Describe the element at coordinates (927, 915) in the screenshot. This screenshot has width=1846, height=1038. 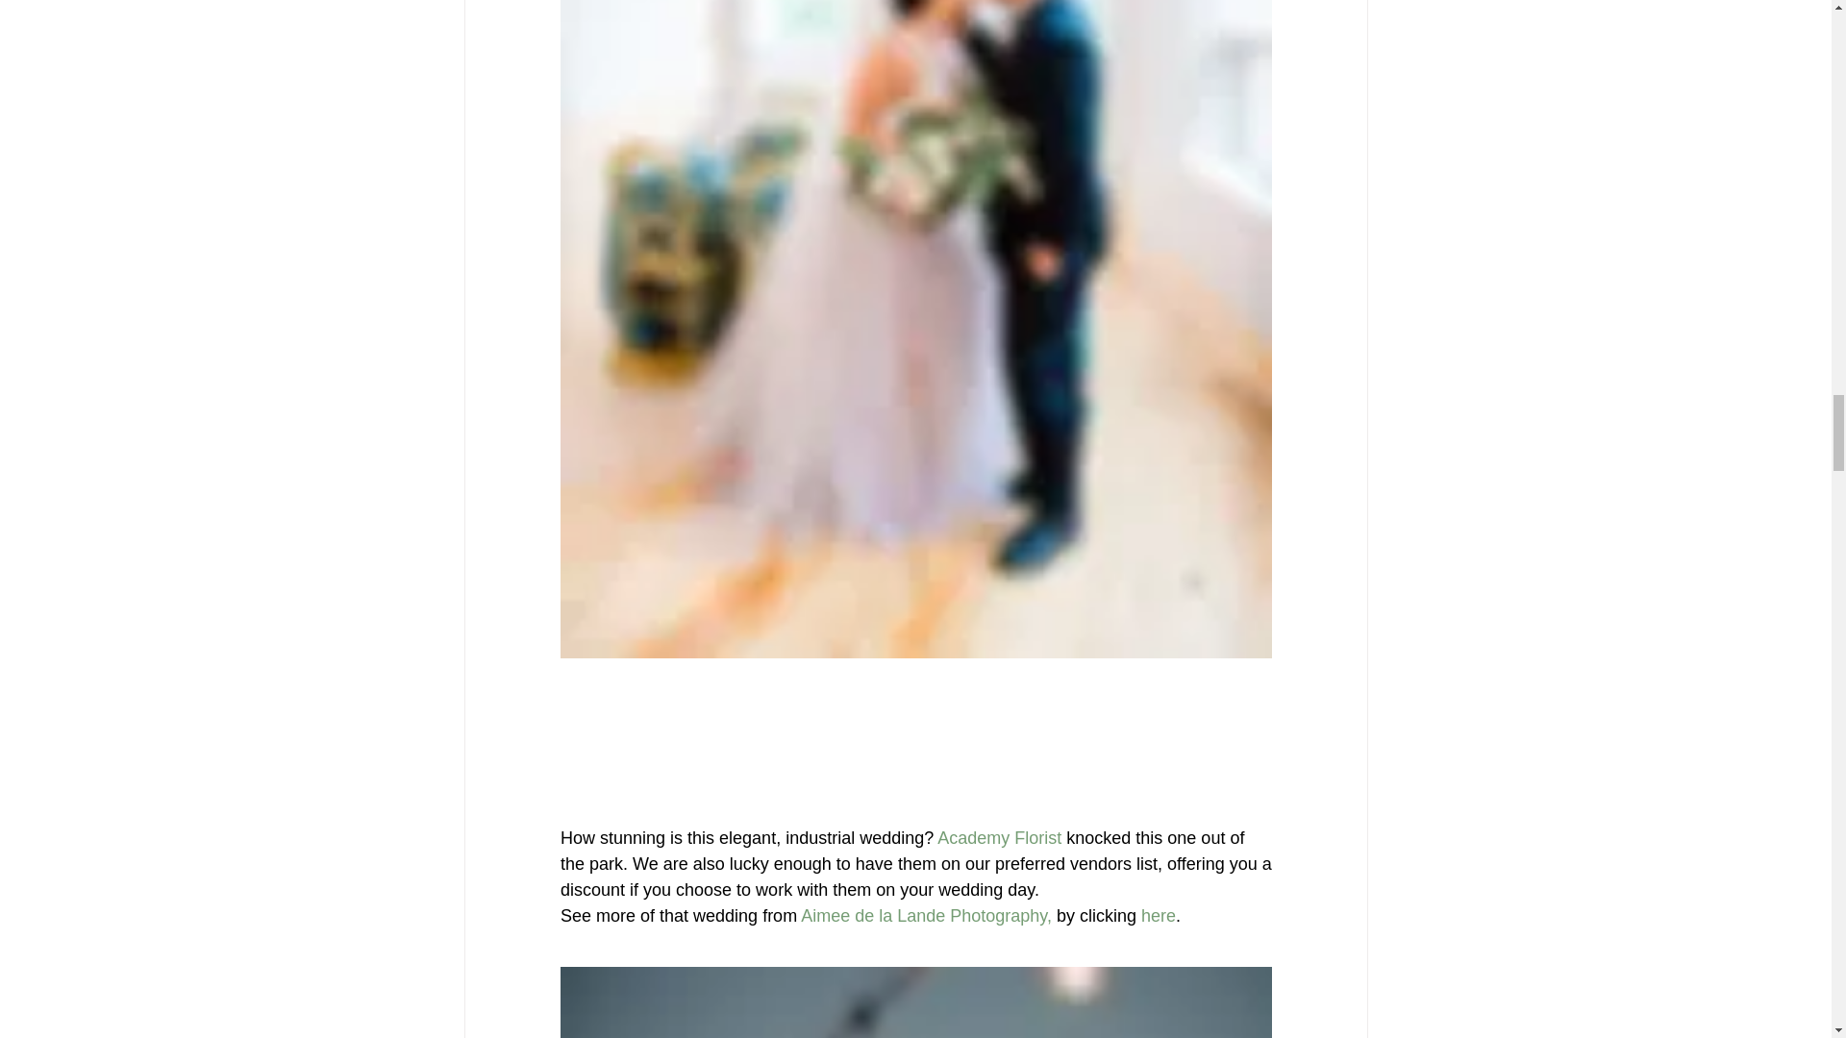
I see `Aimee de la Lande Photography,` at that location.